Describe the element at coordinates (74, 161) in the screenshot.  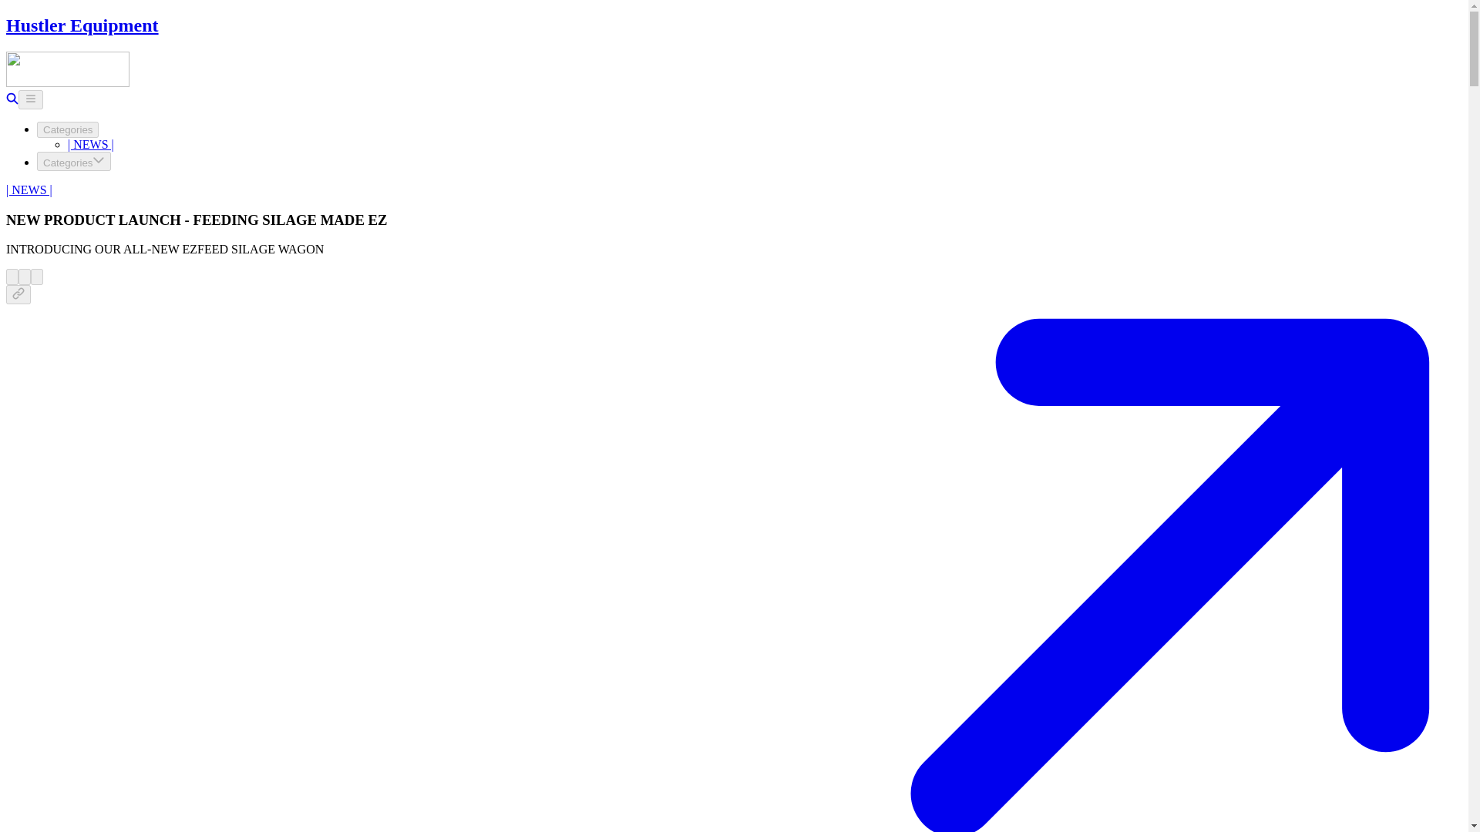
I see `Categories` at that location.